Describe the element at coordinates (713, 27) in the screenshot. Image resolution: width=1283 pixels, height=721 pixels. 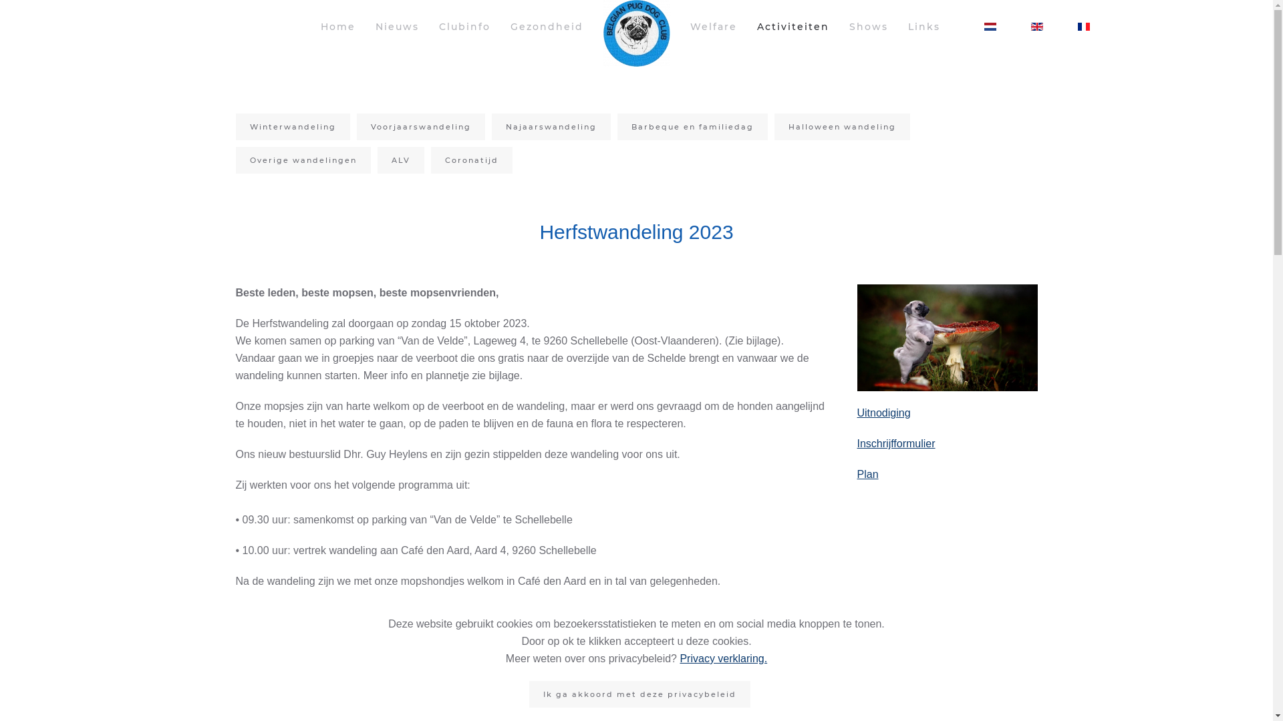
I see `Welfare` at that location.